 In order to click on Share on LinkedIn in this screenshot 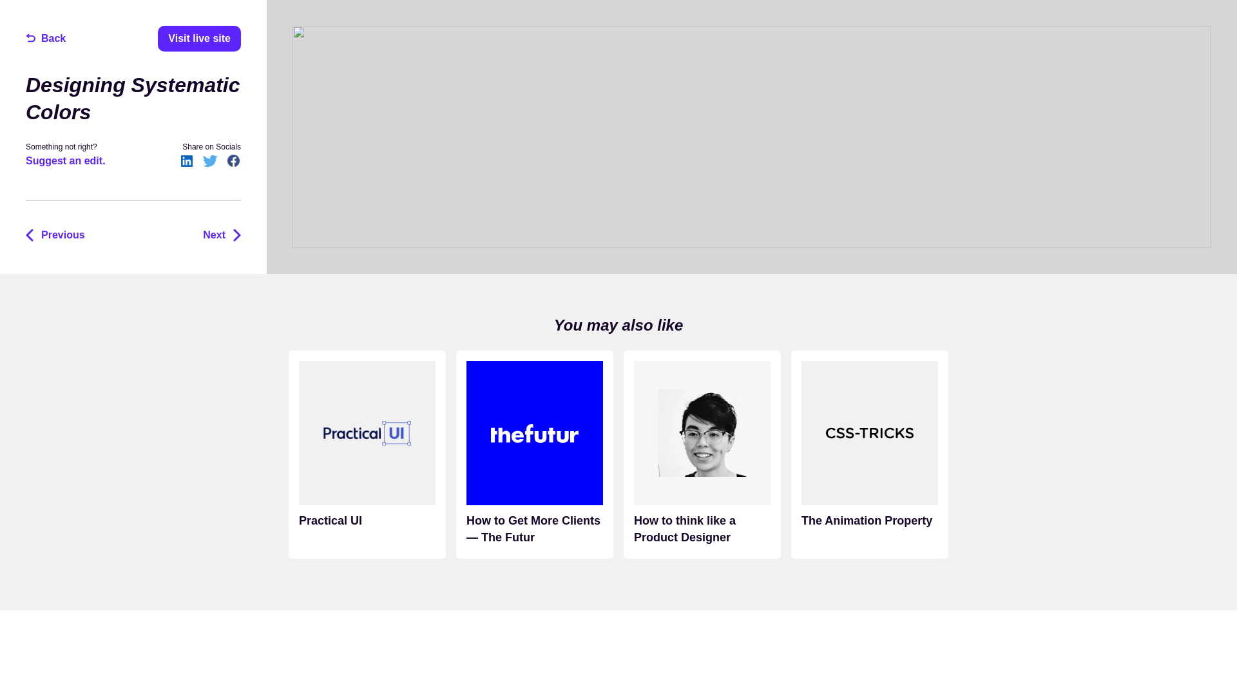, I will do `click(187, 161)`.